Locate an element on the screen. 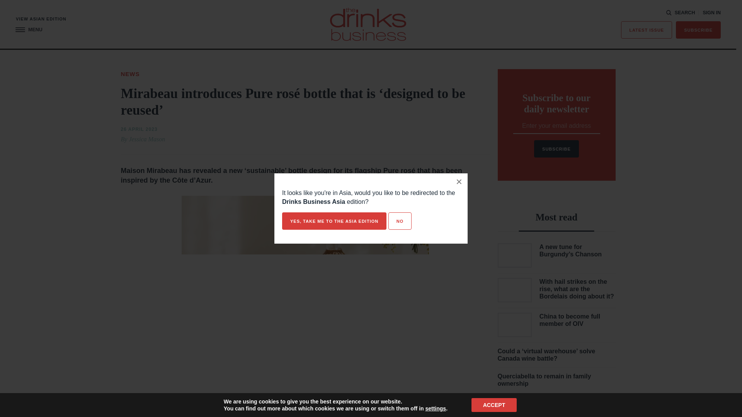 This screenshot has width=742, height=417. VIEW ASIAN EDITION is located at coordinates (41, 19).